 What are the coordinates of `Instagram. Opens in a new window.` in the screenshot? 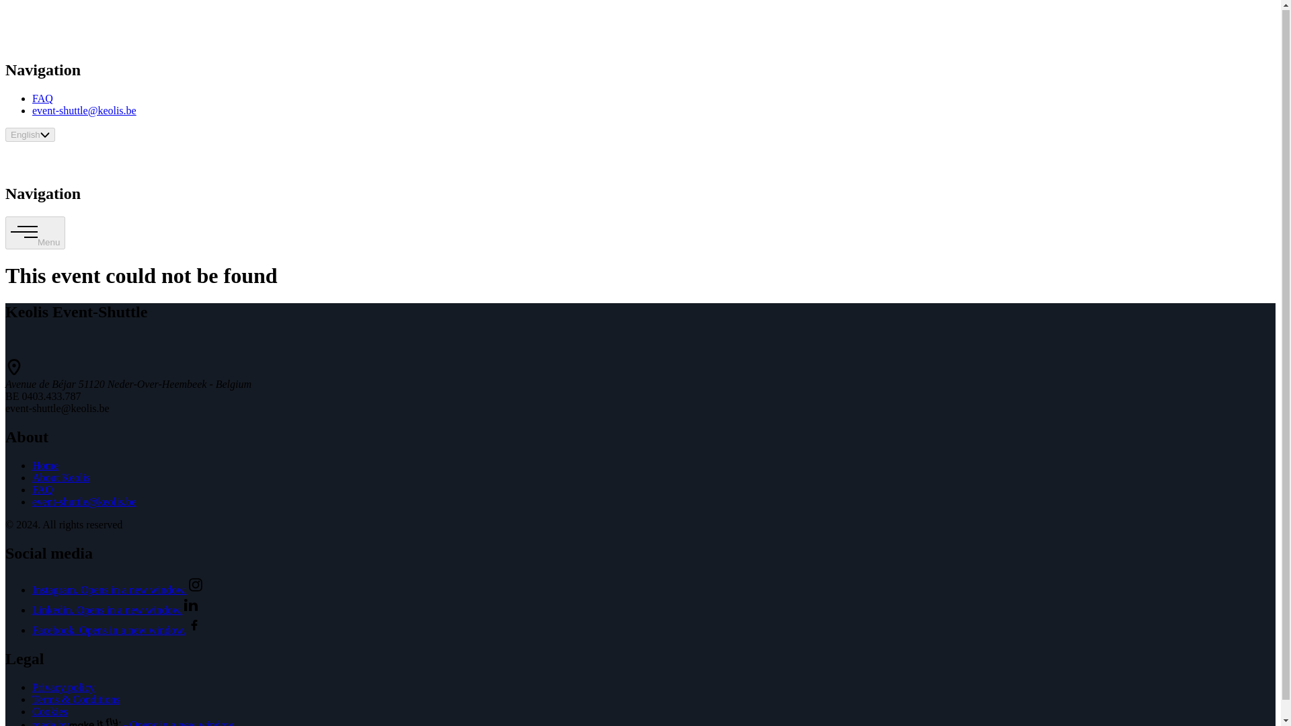 It's located at (118, 590).